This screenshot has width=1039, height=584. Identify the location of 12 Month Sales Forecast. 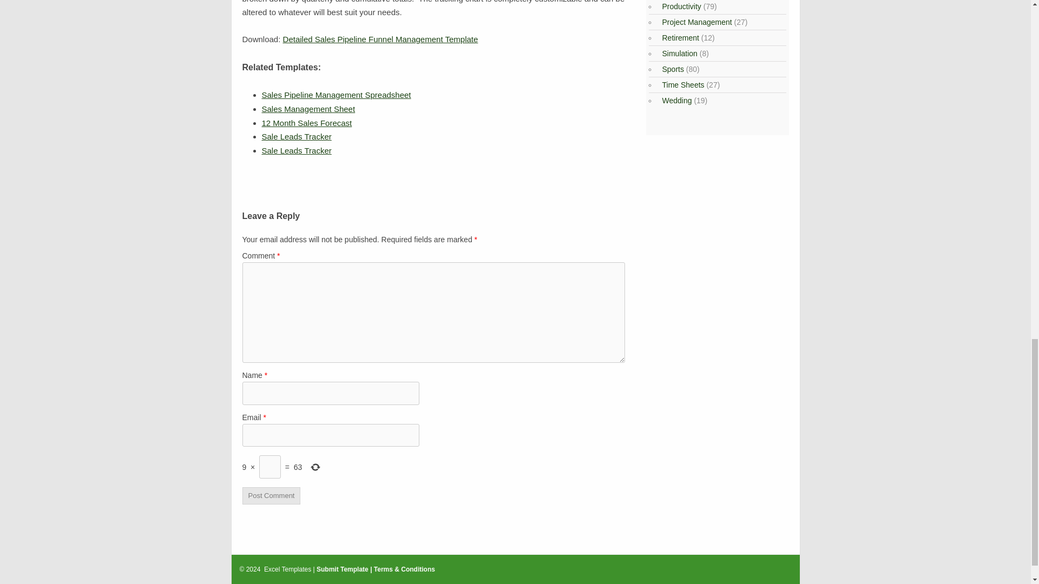
(306, 123).